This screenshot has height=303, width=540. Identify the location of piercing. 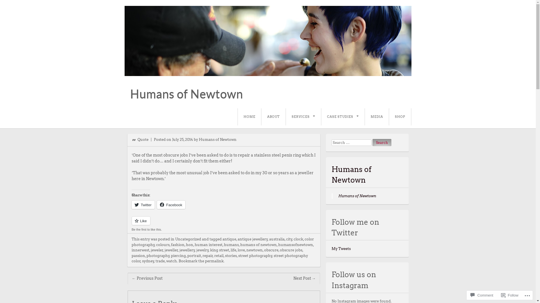
(178, 256).